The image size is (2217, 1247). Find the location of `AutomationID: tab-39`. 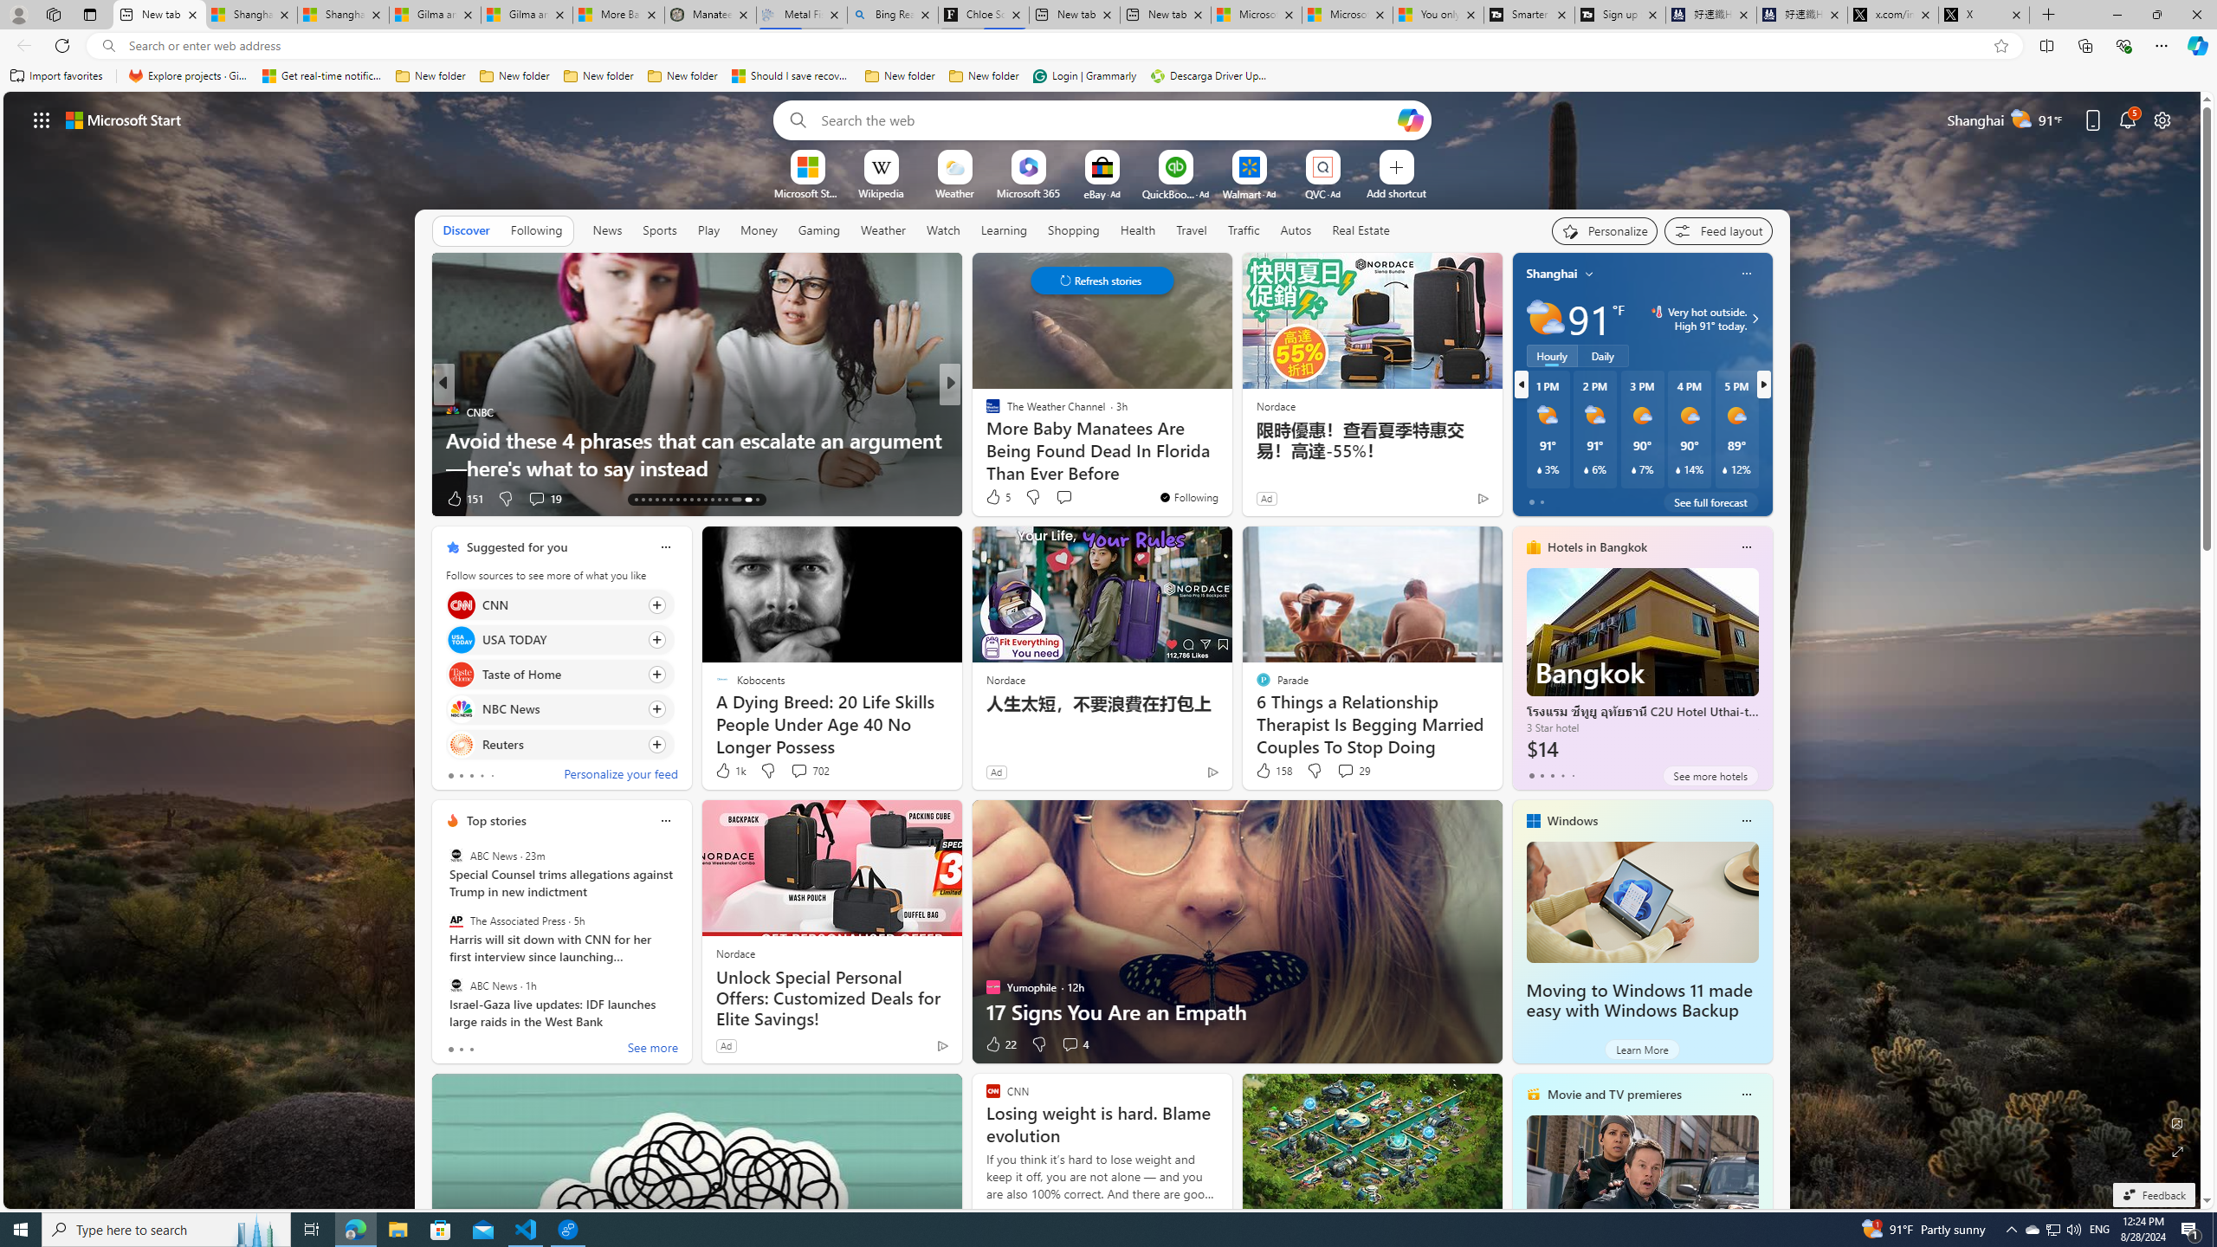

AutomationID: tab-39 is located at coordinates (726, 500).